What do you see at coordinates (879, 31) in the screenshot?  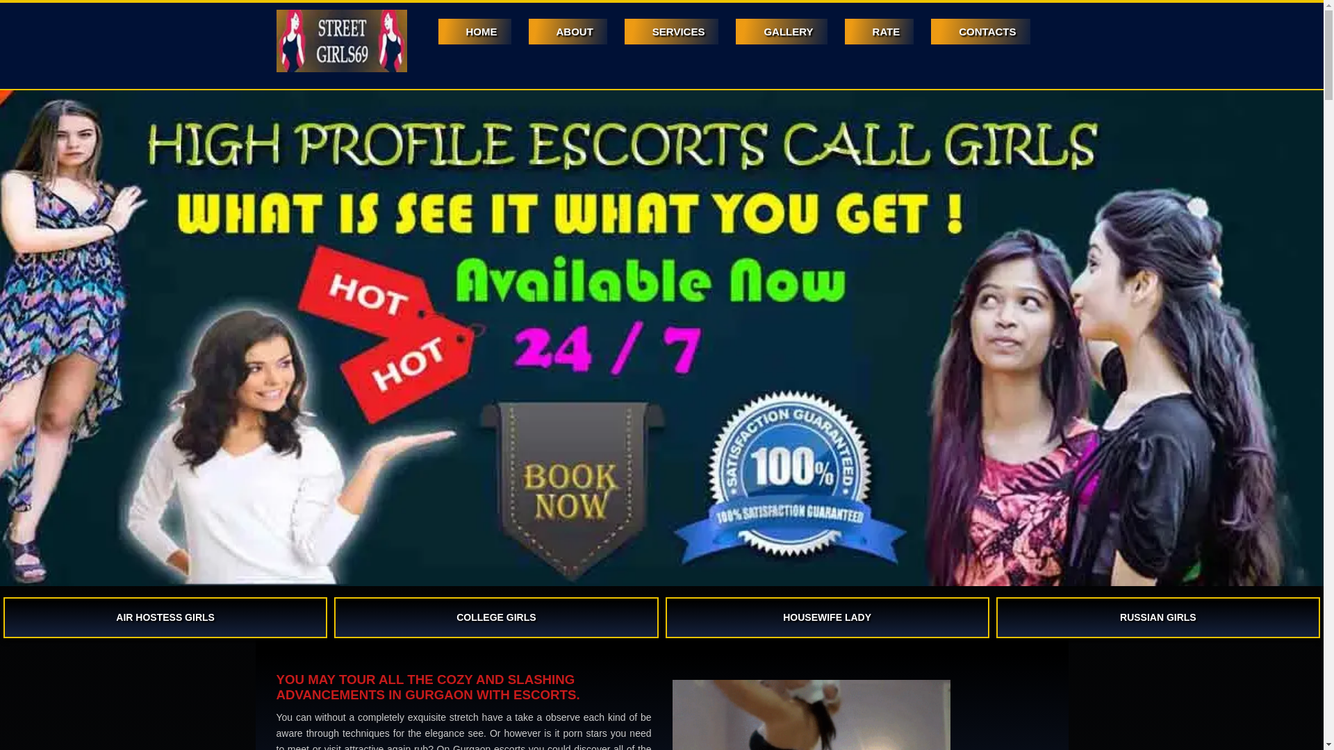 I see `cheap budget affordrate Gurgaon escorts` at bounding box center [879, 31].